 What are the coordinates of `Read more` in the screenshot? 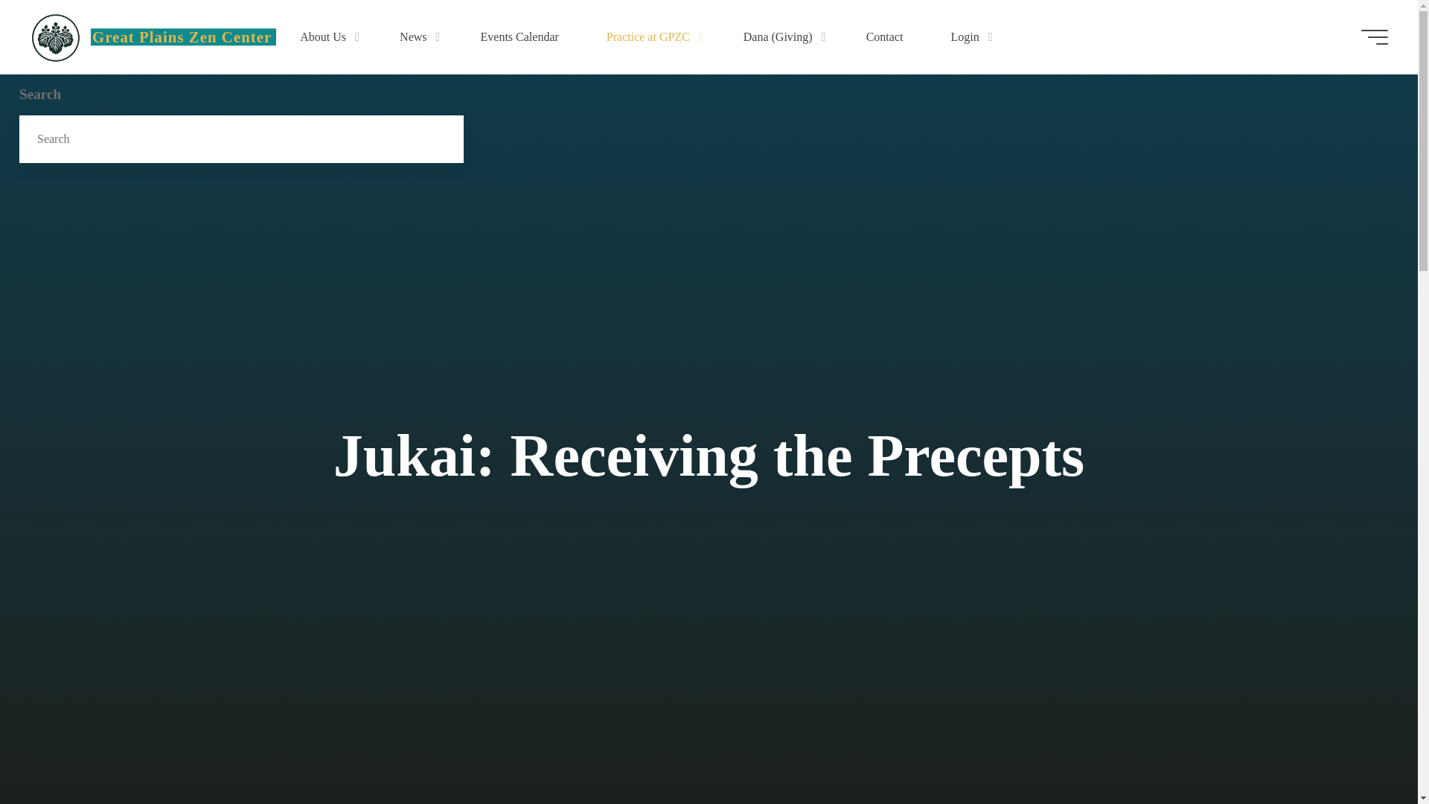 It's located at (709, 786).